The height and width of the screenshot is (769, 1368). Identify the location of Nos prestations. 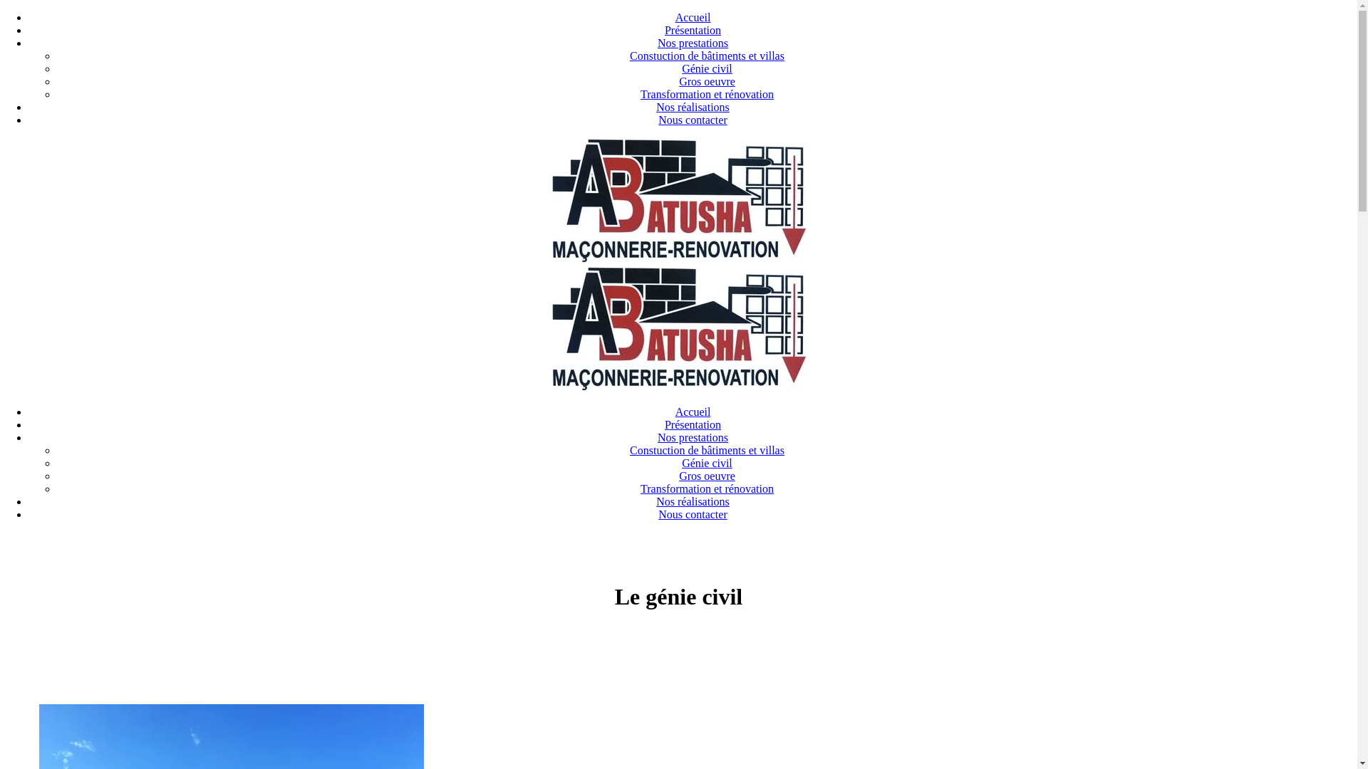
(693, 437).